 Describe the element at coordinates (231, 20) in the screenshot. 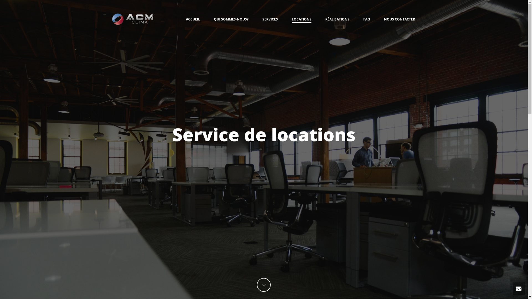

I see `QUI SOMMES-NOUS?` at that location.